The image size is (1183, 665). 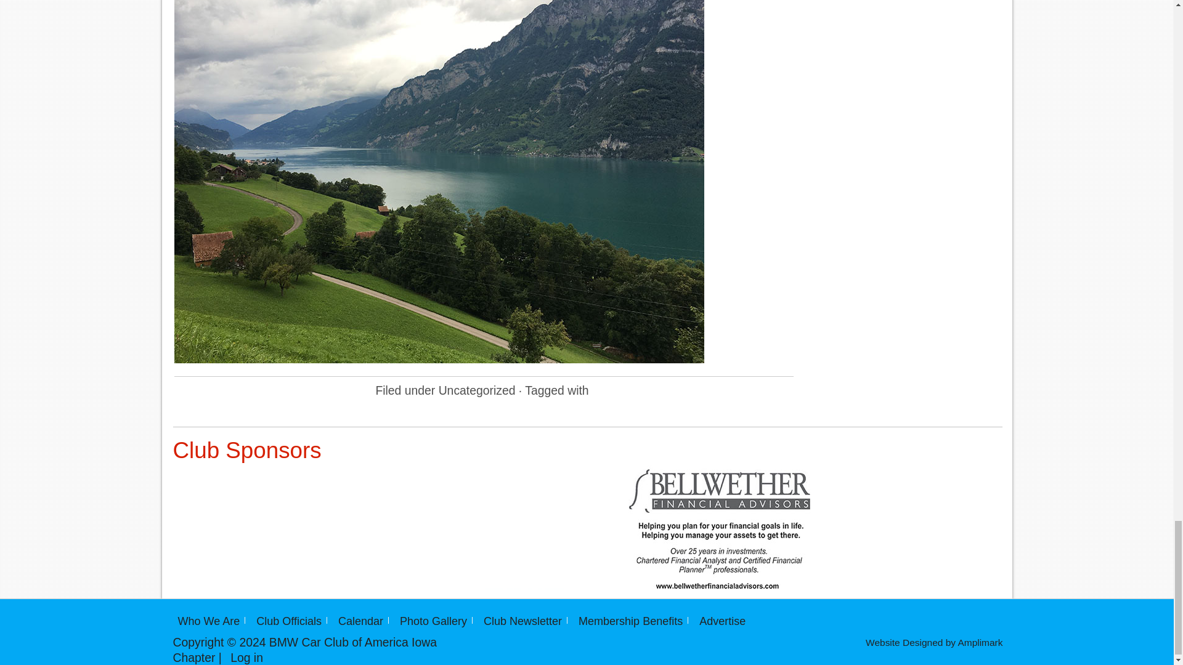 I want to click on Membership Benefits, so click(x=627, y=621).